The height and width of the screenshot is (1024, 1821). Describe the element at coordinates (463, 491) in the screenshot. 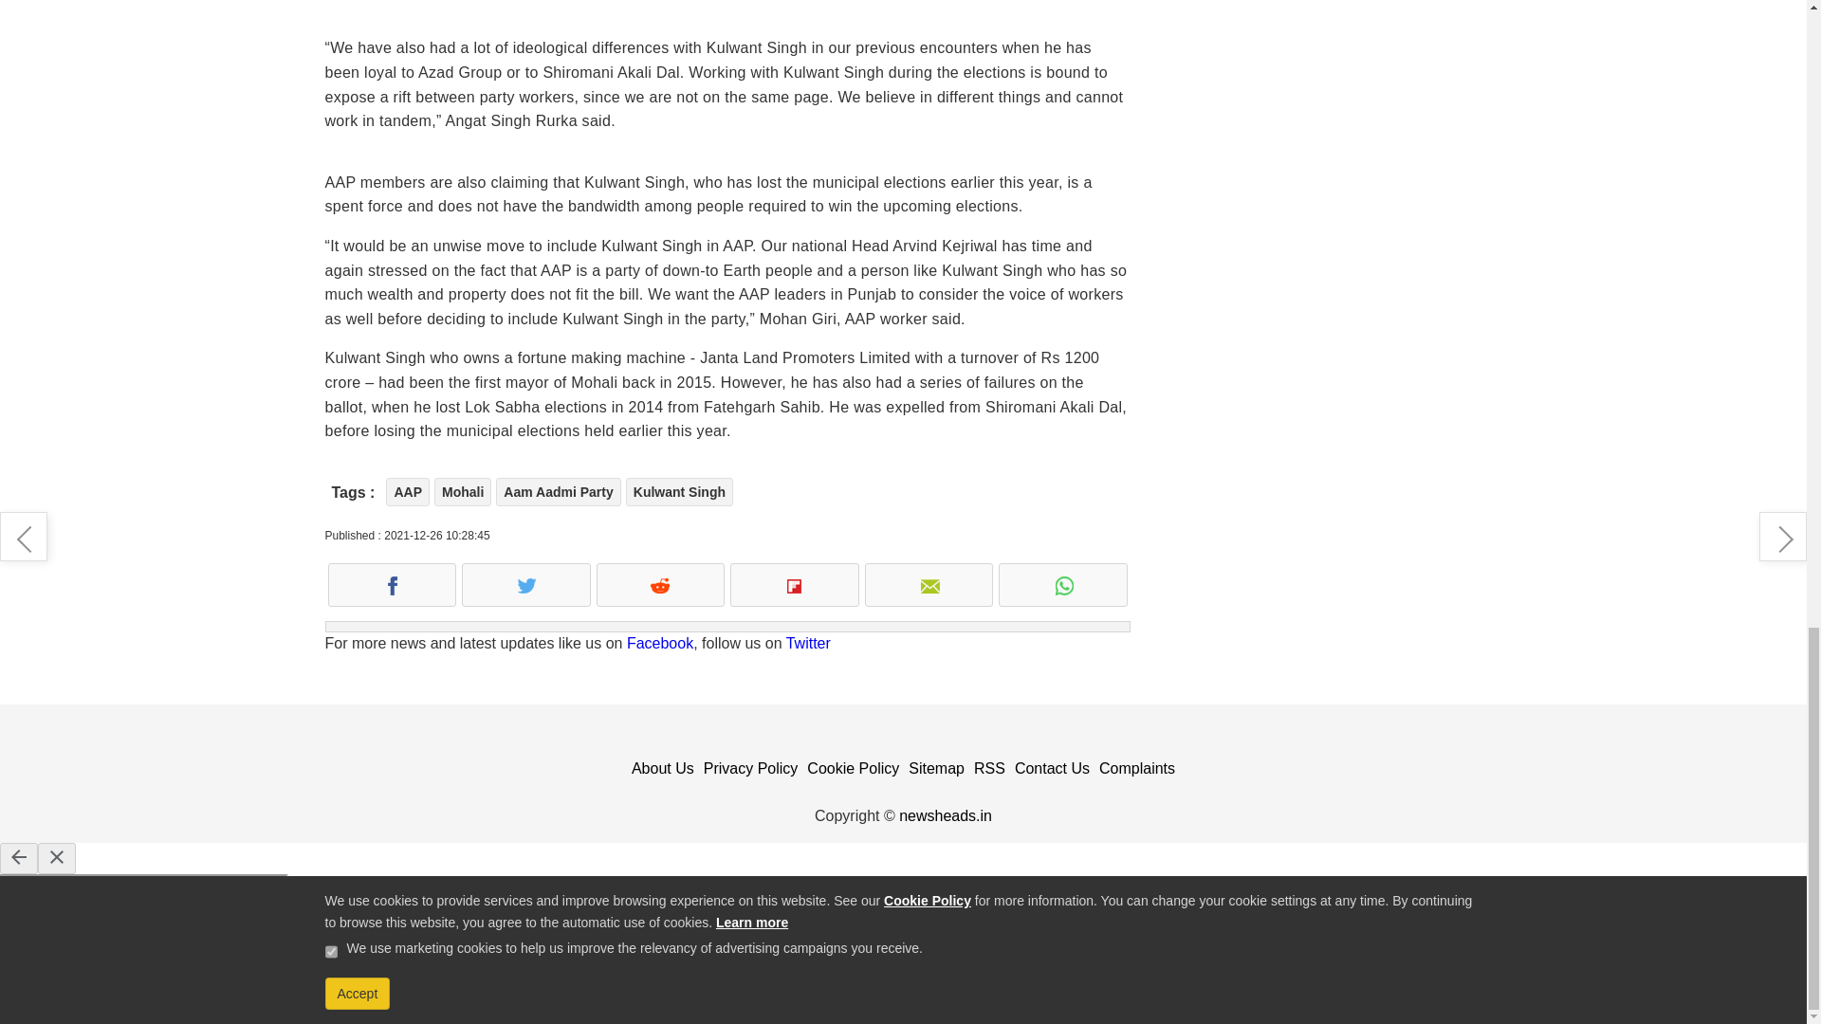

I see `Mohali` at that location.